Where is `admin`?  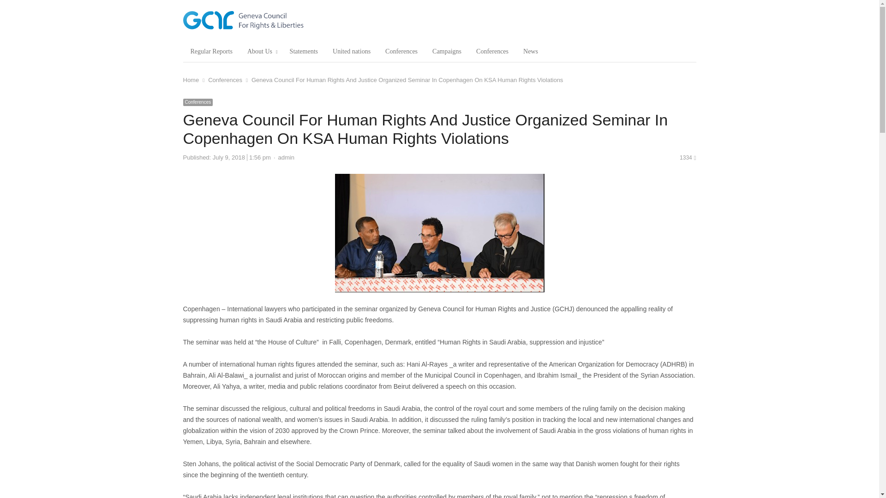
admin is located at coordinates (286, 157).